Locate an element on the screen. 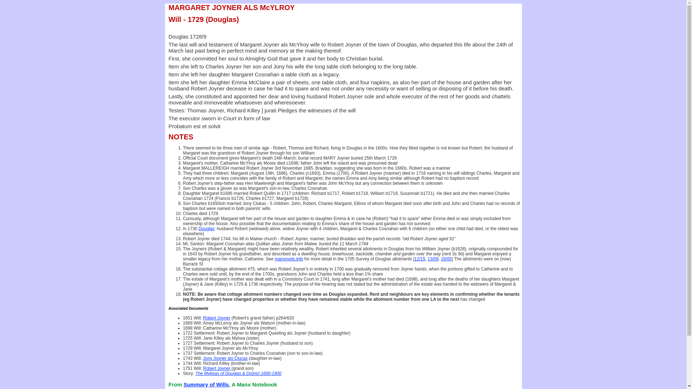  manxroots.info is located at coordinates (289, 259).